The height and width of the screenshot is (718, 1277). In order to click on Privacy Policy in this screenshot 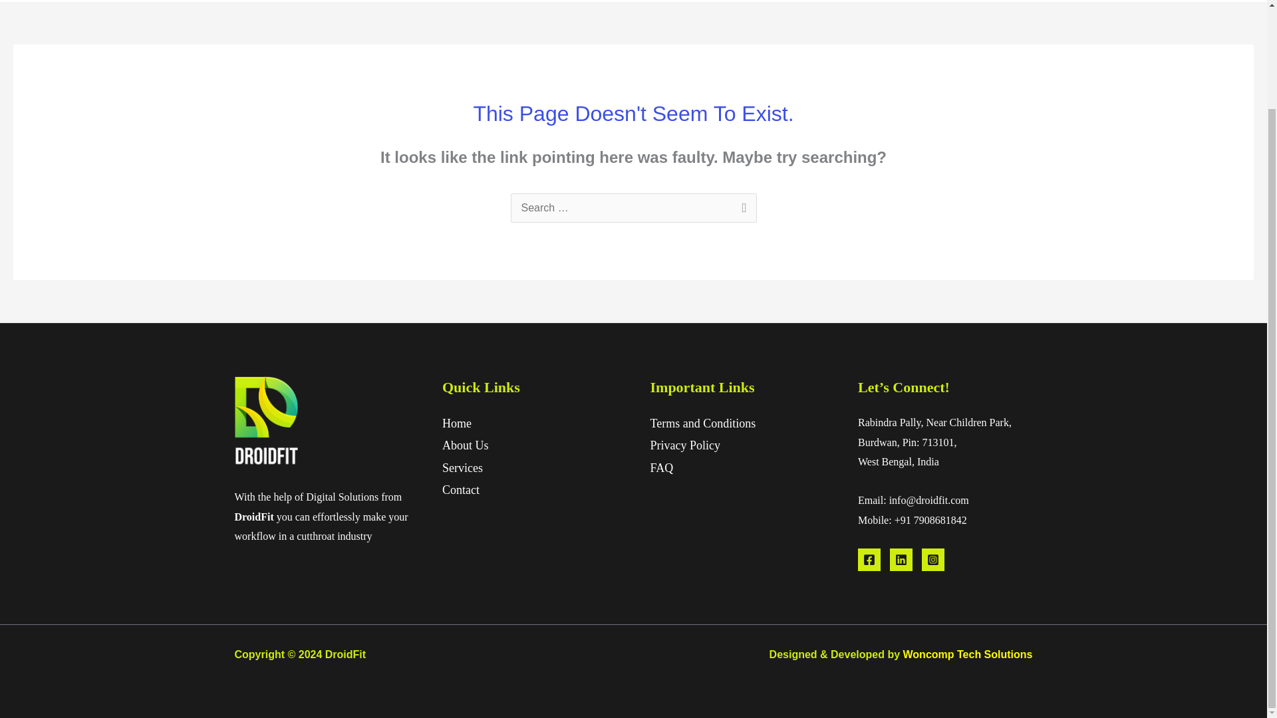, I will do `click(685, 445)`.